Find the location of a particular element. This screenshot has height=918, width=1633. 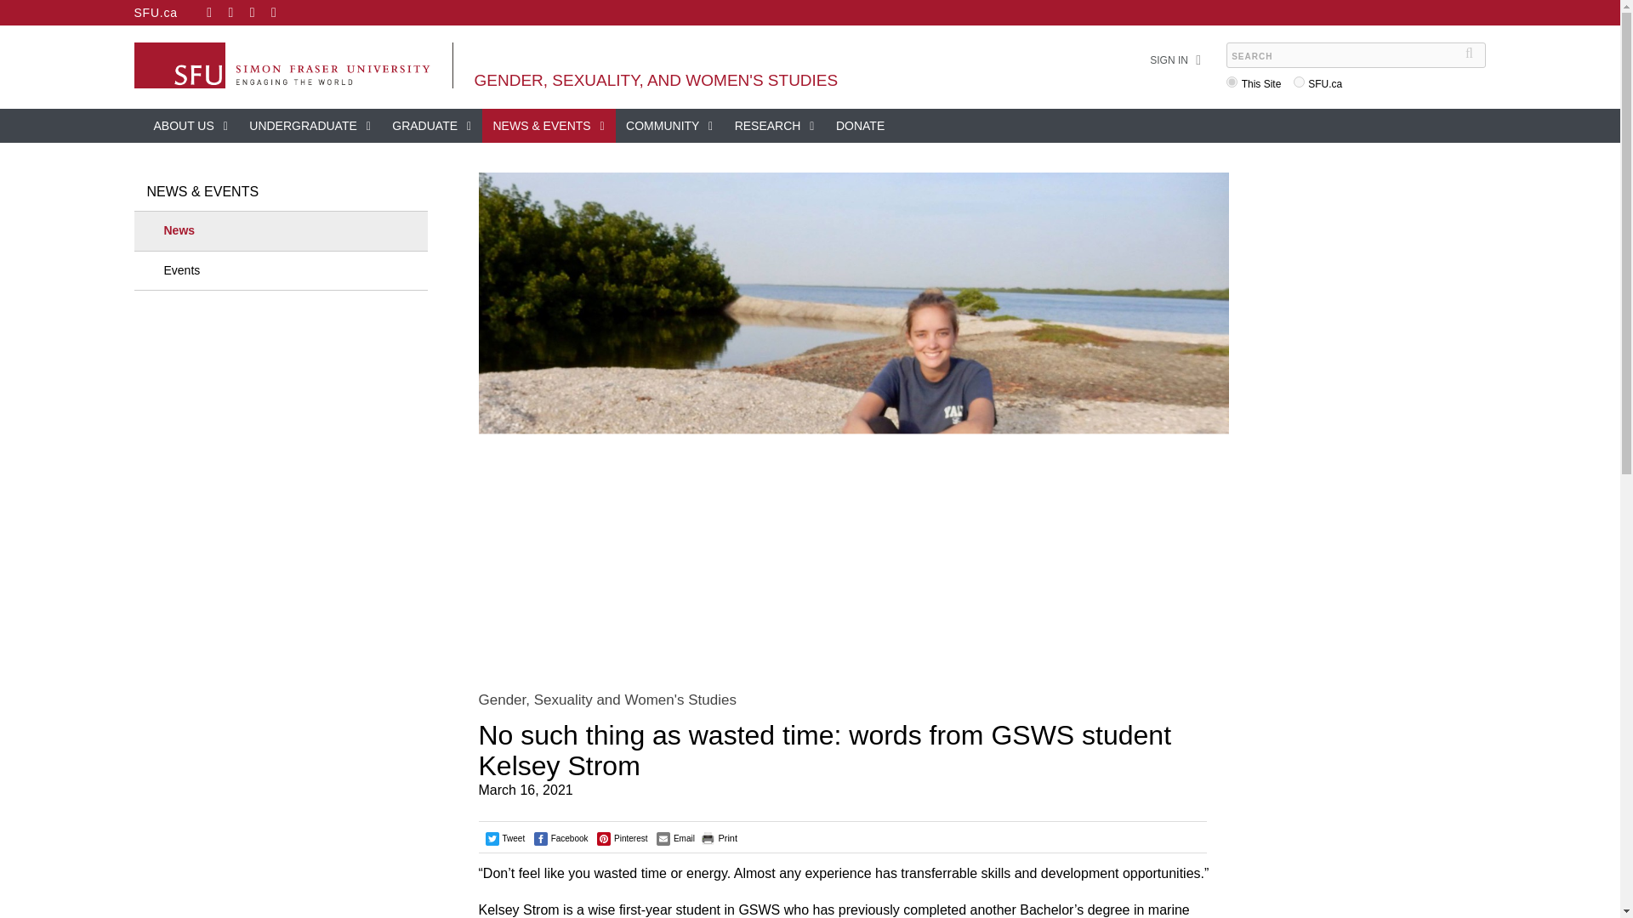

sfu is located at coordinates (1299, 82).